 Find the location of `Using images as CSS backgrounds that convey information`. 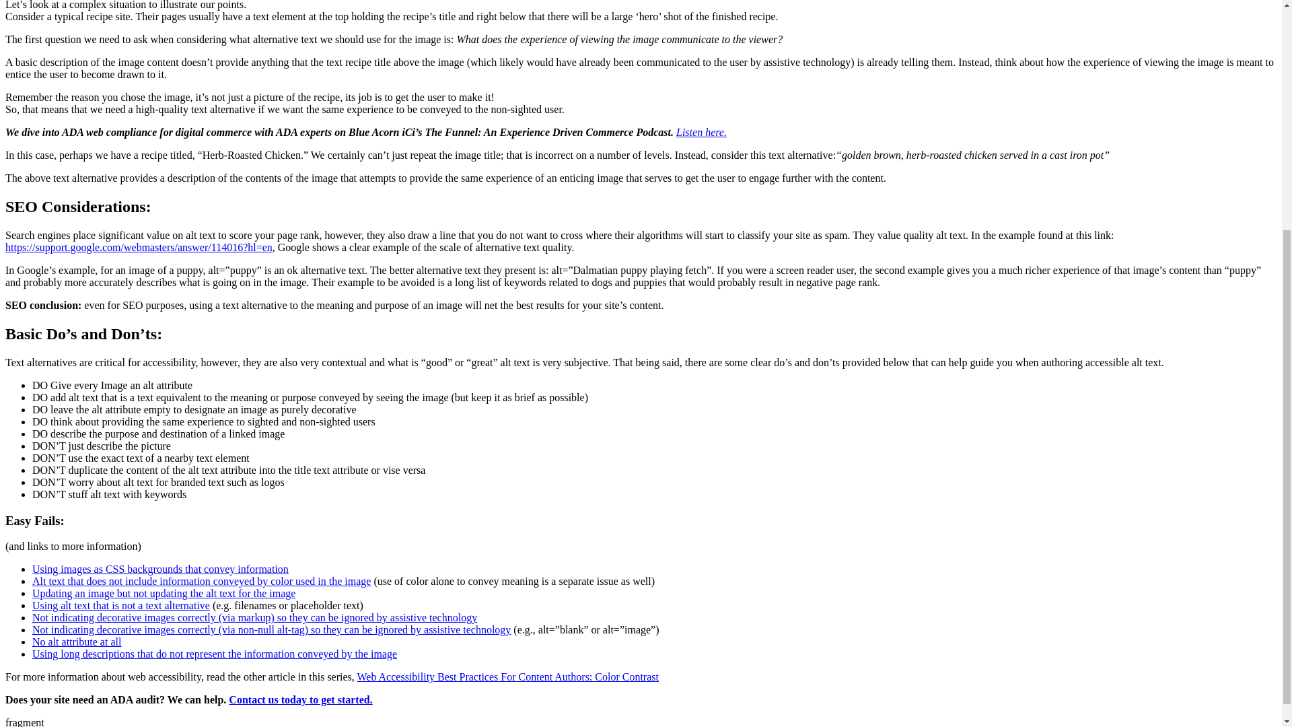

Using images as CSS backgrounds that convey information is located at coordinates (160, 569).